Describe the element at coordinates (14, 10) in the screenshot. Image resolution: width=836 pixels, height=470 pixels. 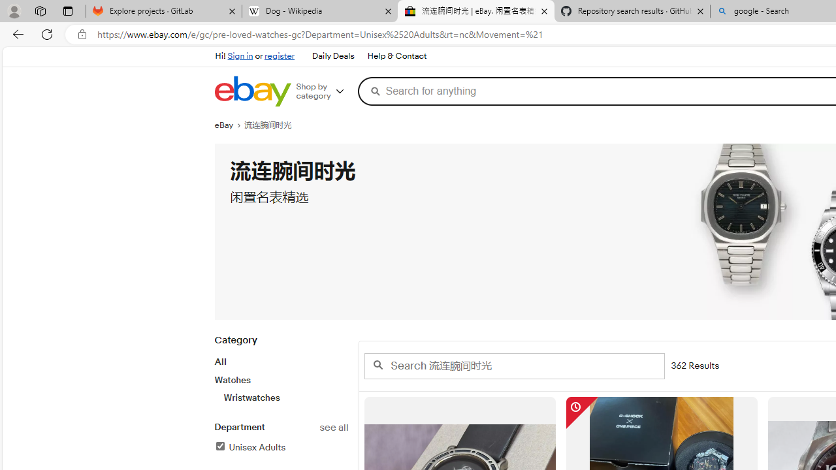
I see `Personal Profile` at that location.